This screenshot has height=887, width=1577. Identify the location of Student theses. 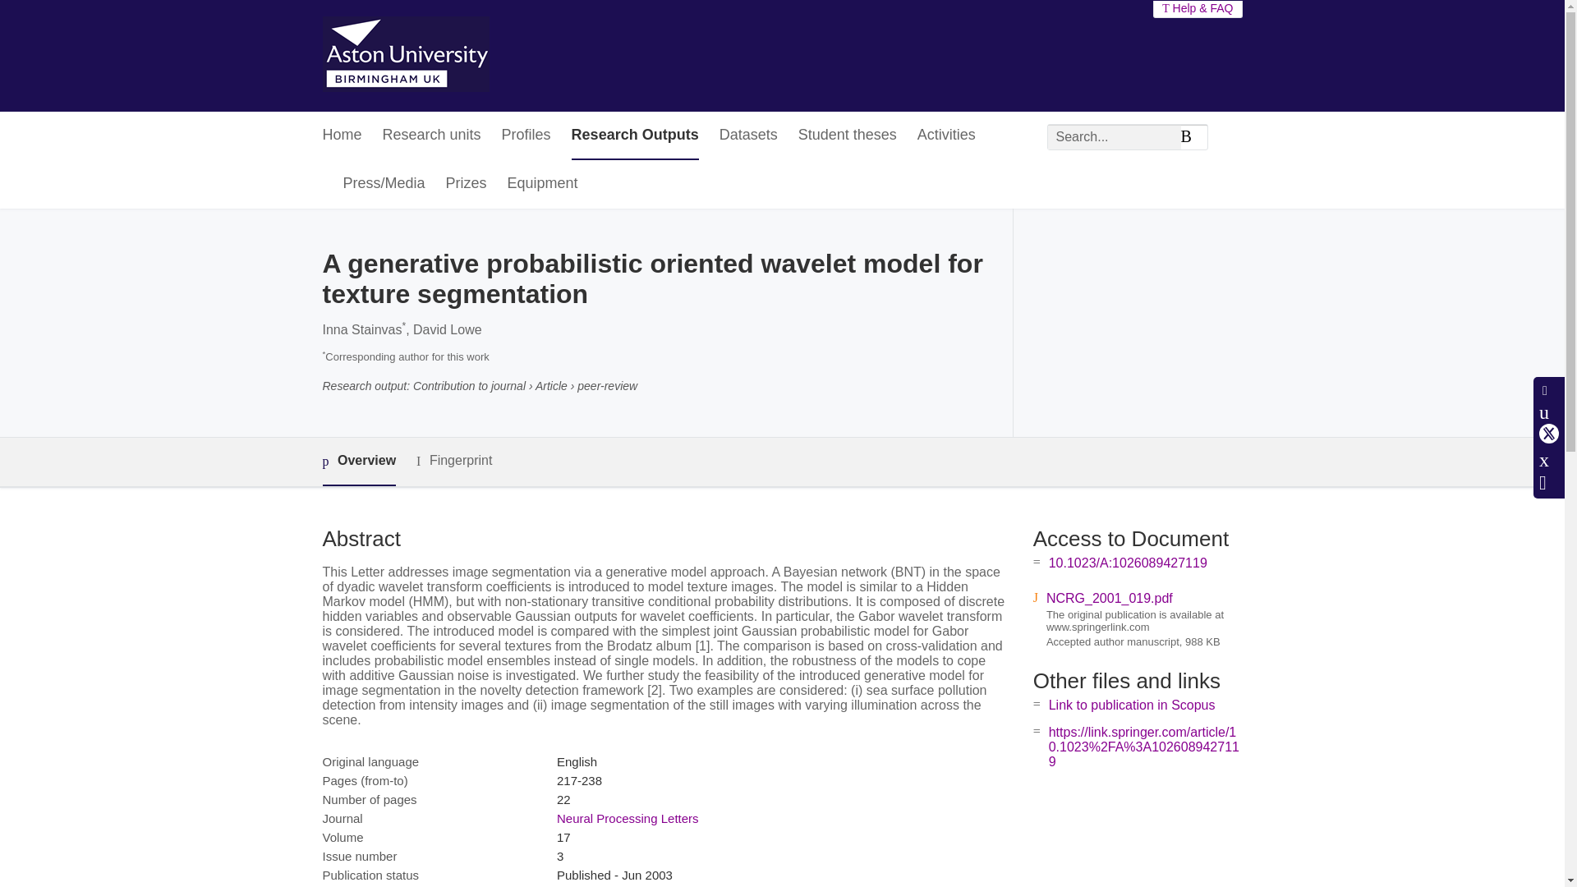
(848, 136).